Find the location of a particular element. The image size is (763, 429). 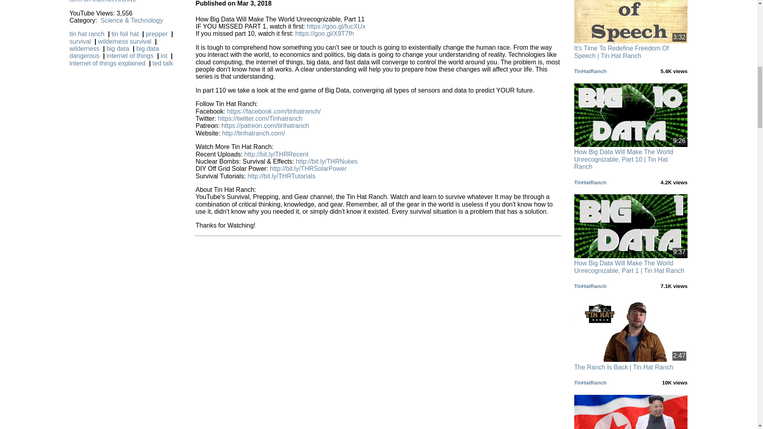

wilderness survival  is located at coordinates (126, 41).